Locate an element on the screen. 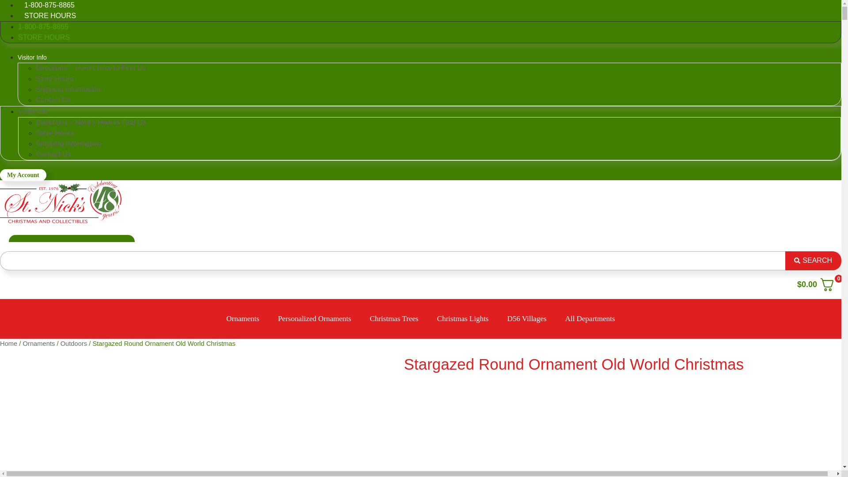 The width and height of the screenshot is (848, 477). Contact Us is located at coordinates (54, 154).